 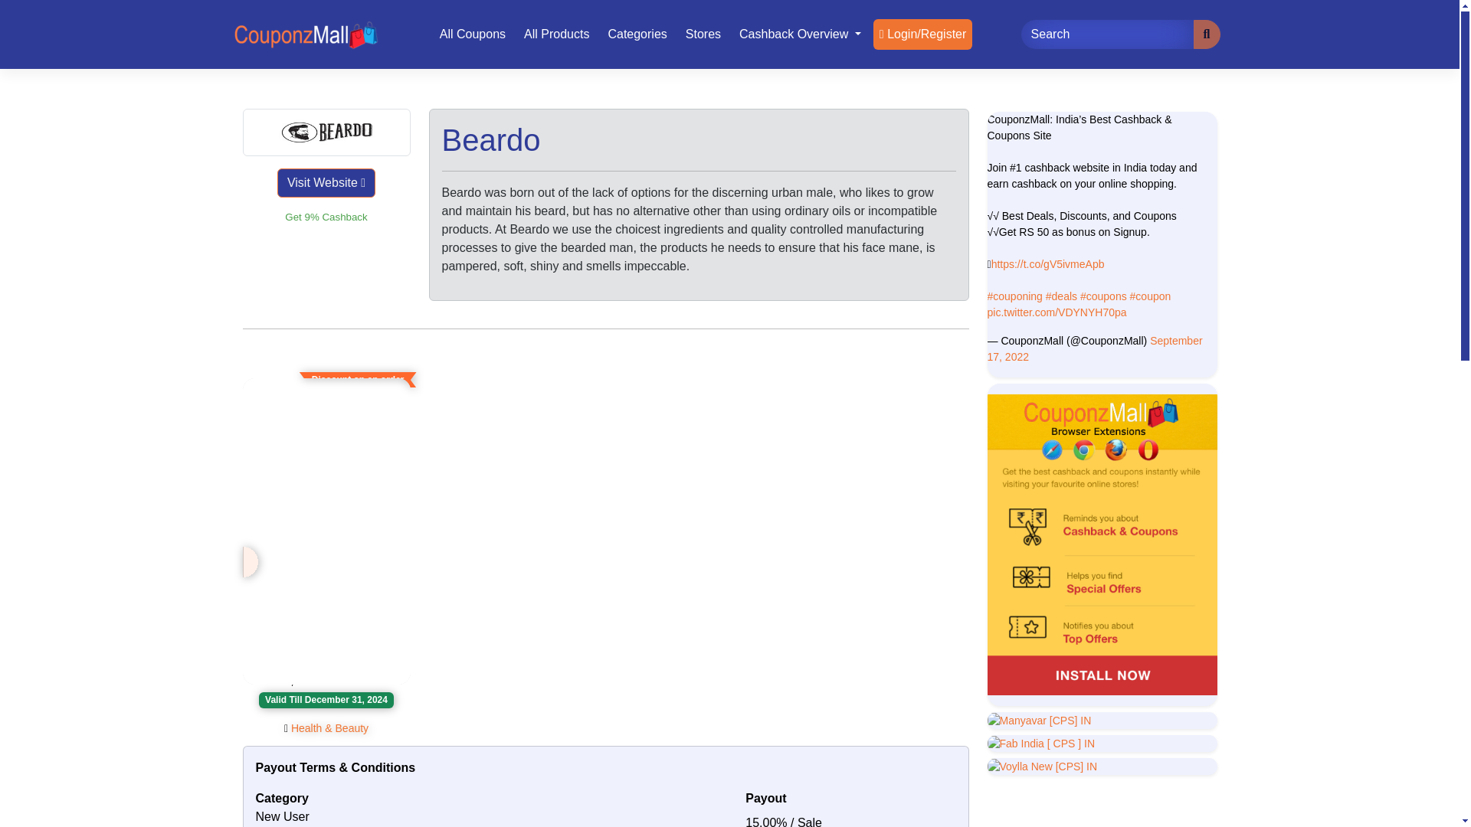 What do you see at coordinates (326, 600) in the screenshot?
I see `Activate Deal` at bounding box center [326, 600].